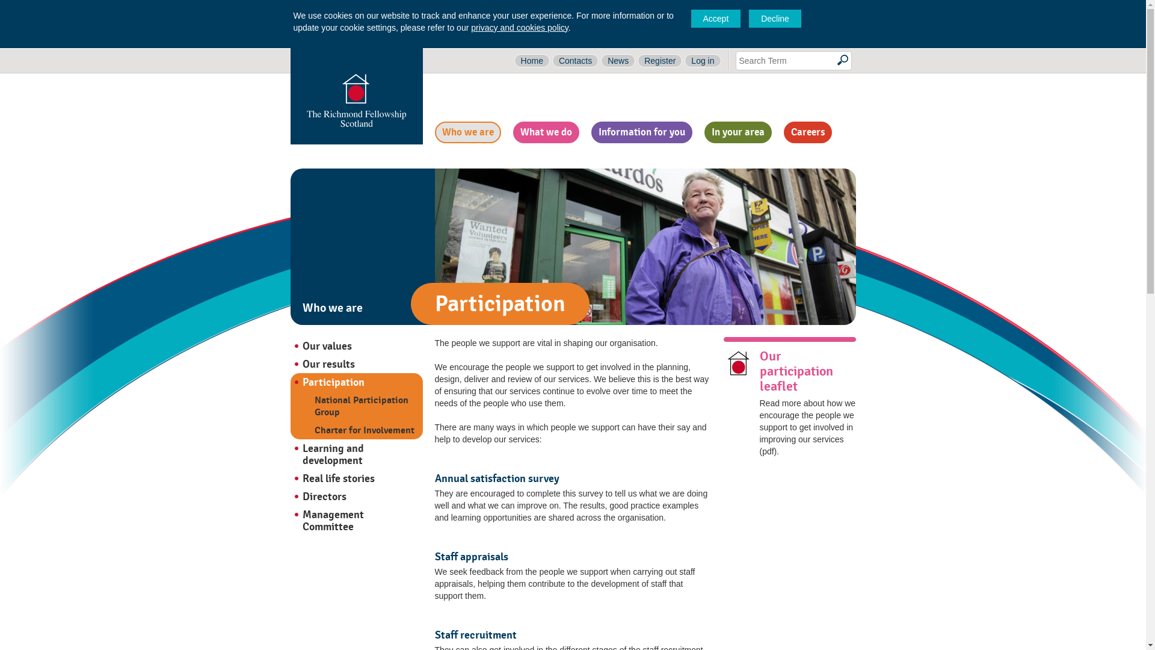 This screenshot has width=1155, height=650. Describe the element at coordinates (356, 478) in the screenshot. I see `Real life stories` at that location.